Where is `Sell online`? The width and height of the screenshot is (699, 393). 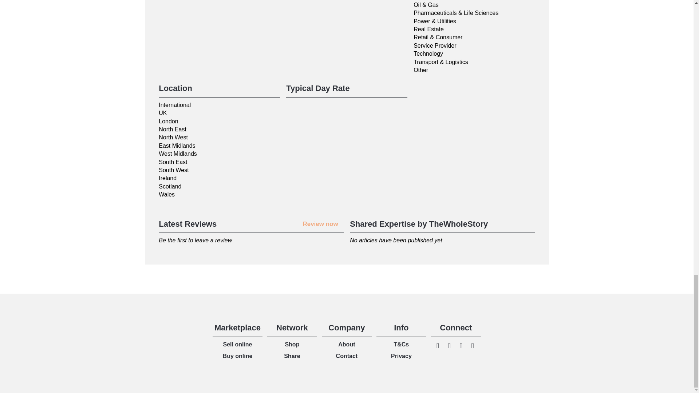 Sell online is located at coordinates (237, 344).